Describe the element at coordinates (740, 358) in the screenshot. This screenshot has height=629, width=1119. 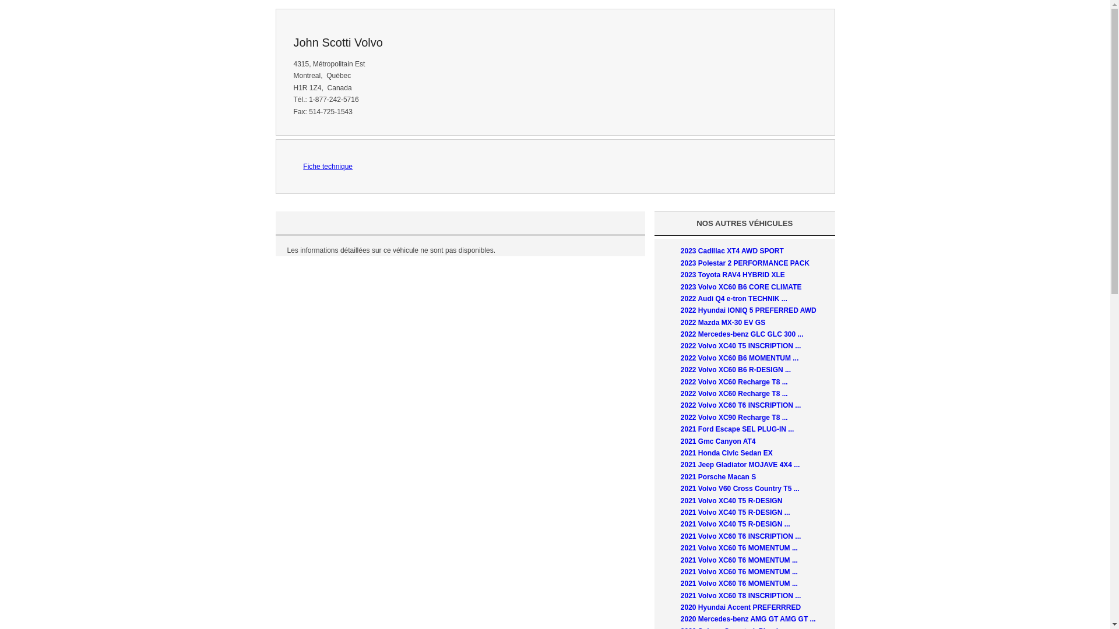
I see `2022 Volvo XC60 B6 MOMENTUM ...` at that location.